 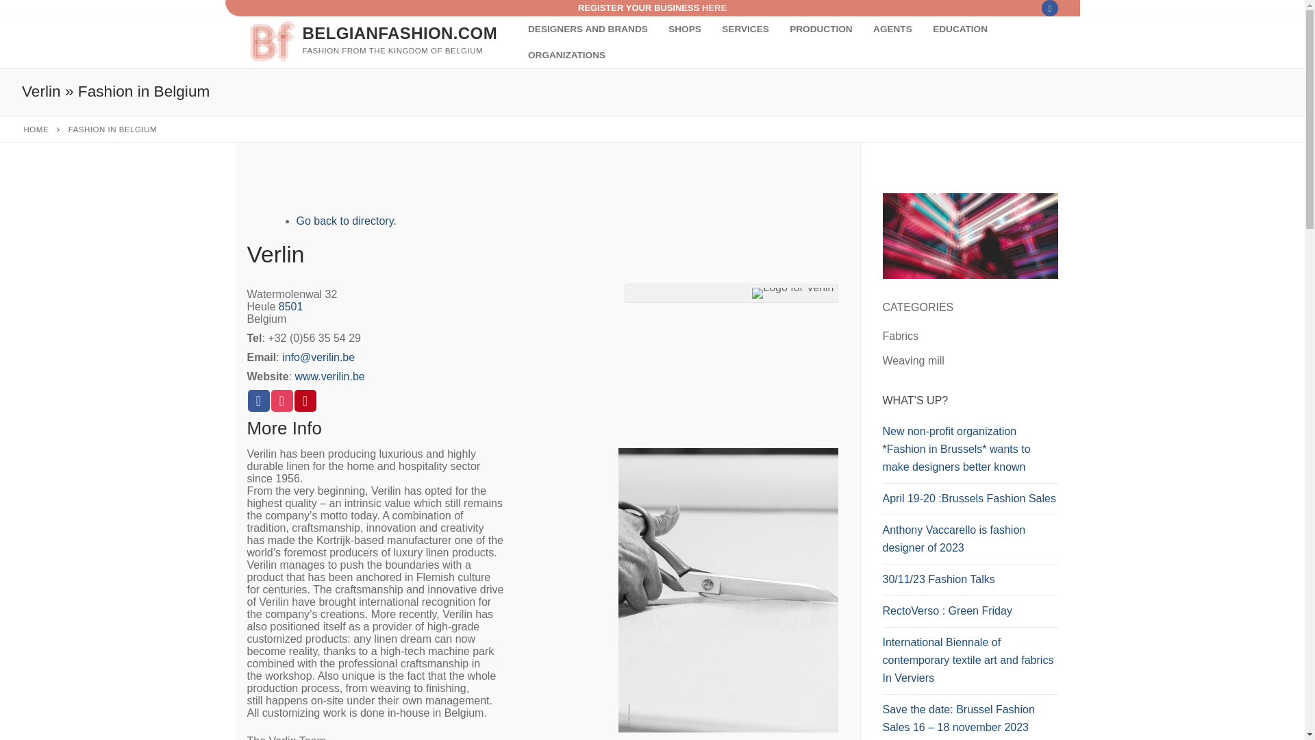 I want to click on EDUCATION, so click(x=960, y=29).